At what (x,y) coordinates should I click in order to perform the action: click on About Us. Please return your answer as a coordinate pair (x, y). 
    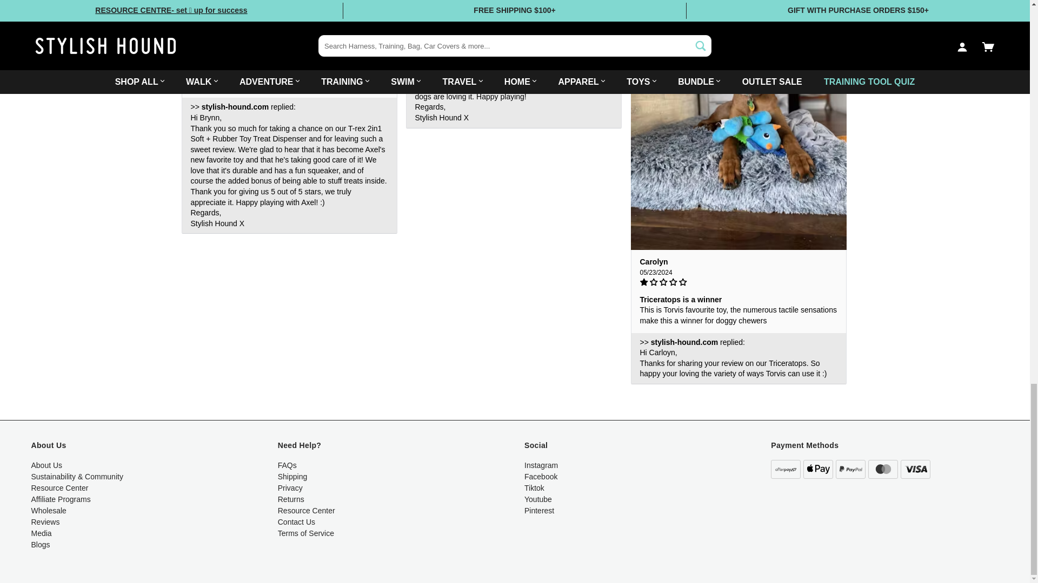
    Looking at the image, I should click on (46, 465).